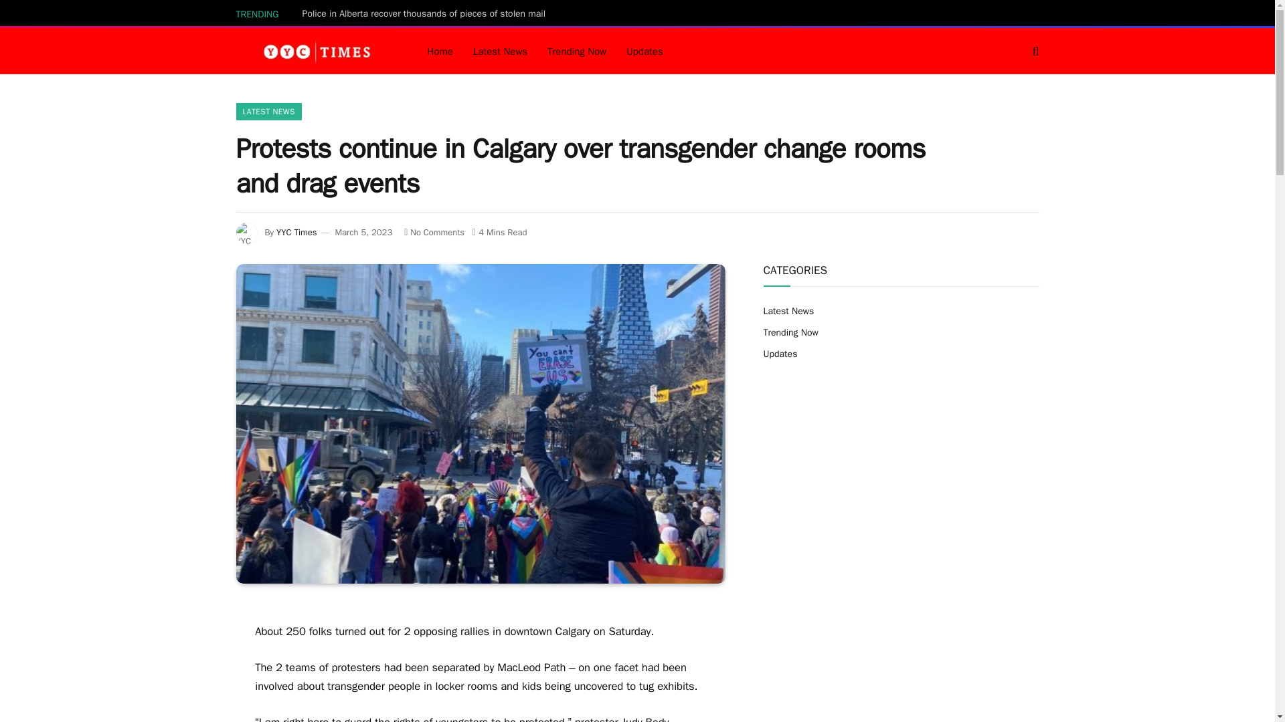 This screenshot has height=722, width=1285. What do you see at coordinates (577, 51) in the screenshot?
I see `Trending Now` at bounding box center [577, 51].